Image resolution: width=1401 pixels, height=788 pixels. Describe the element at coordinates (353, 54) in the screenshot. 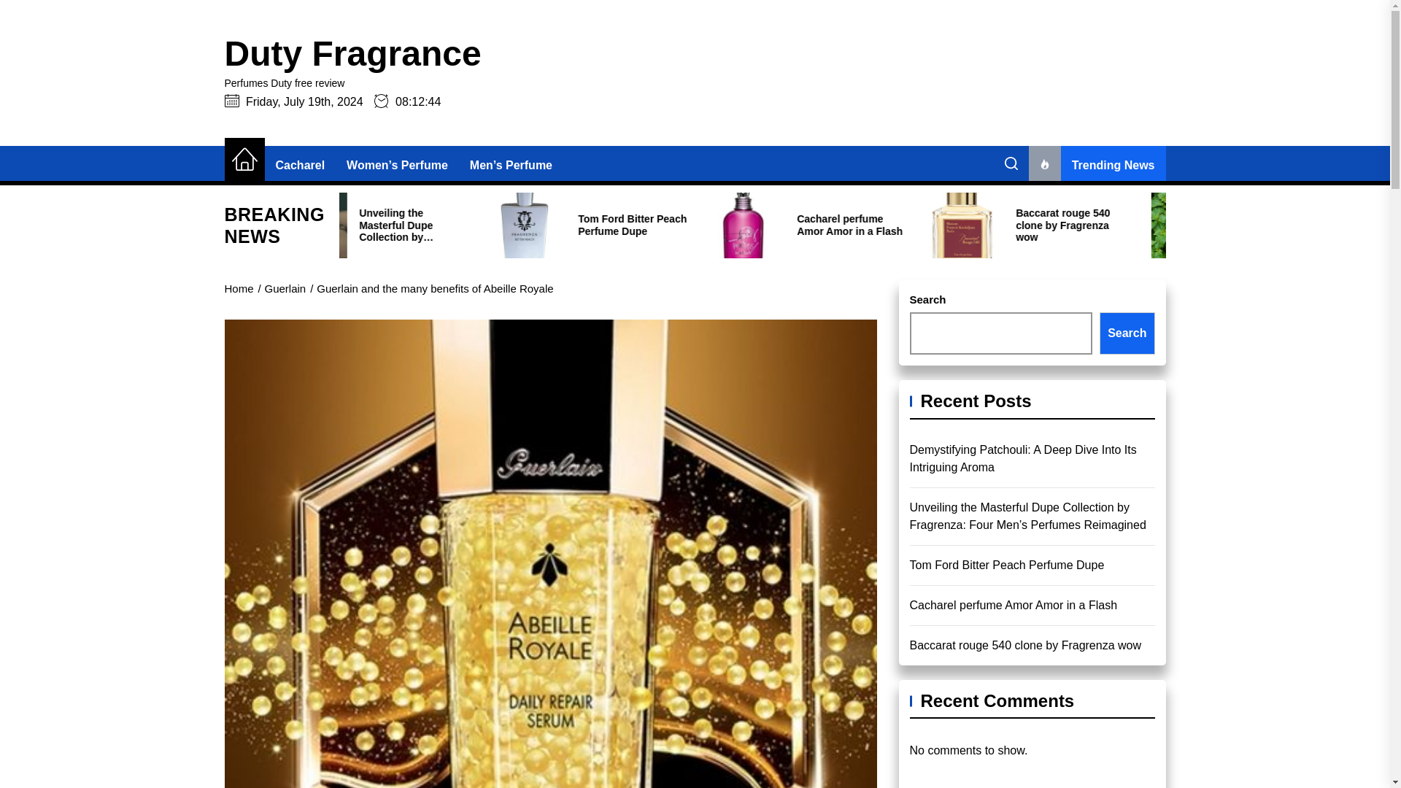

I see `Duty Fragrance` at that location.